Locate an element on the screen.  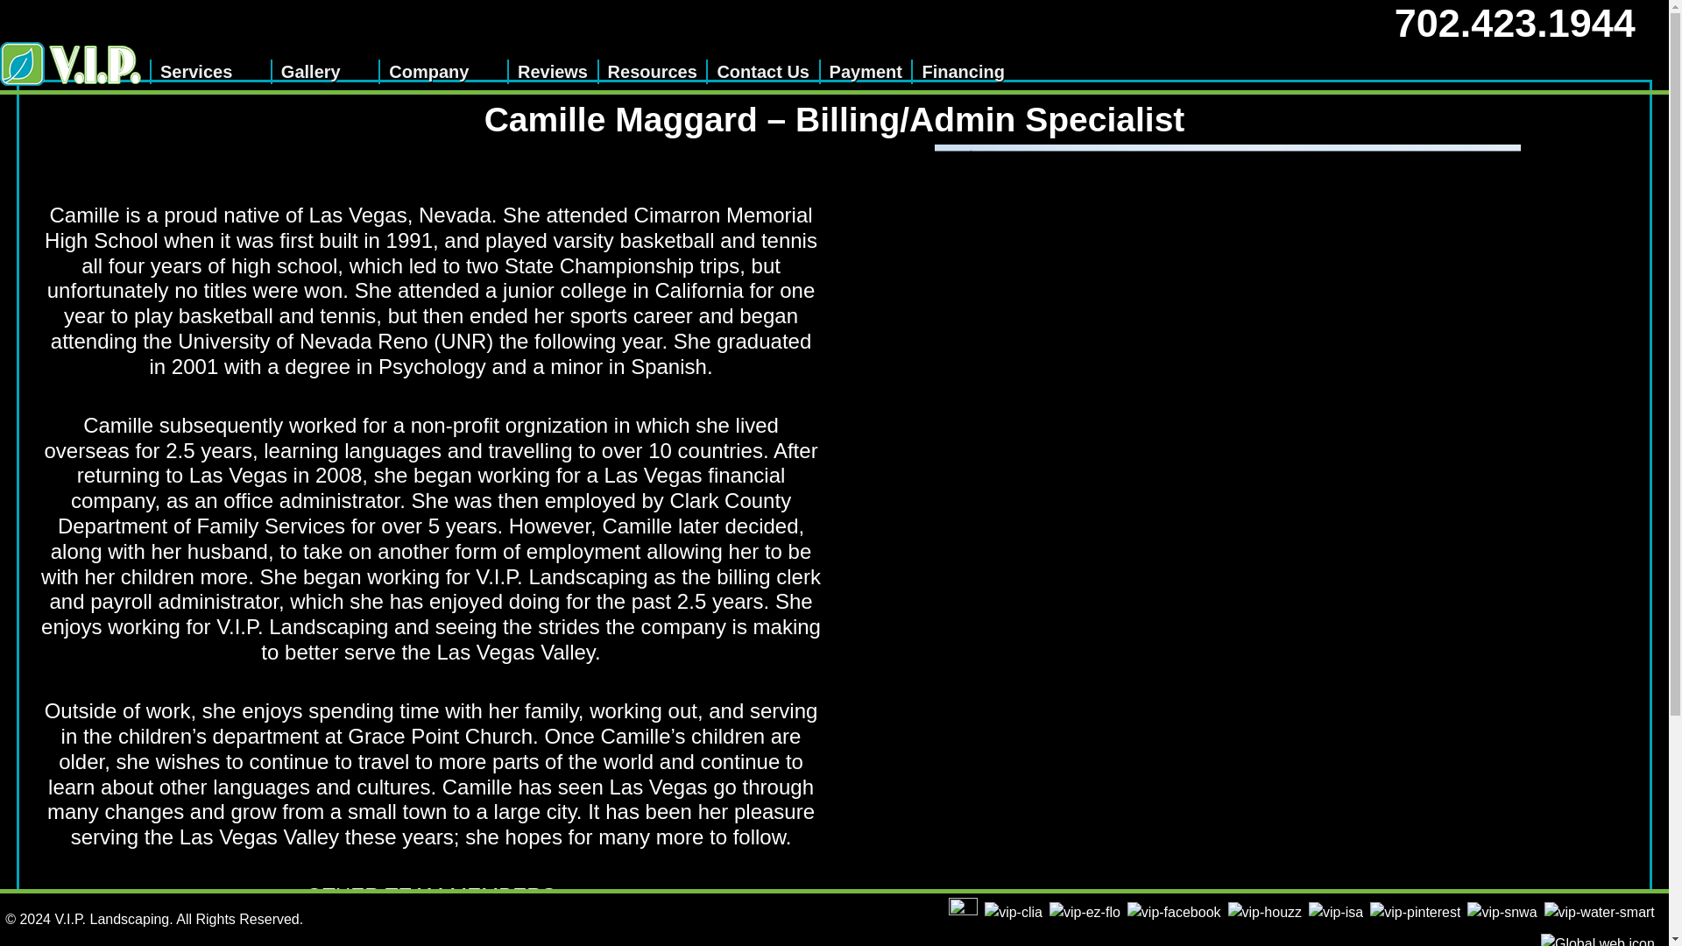
Resources is located at coordinates (648, 72).